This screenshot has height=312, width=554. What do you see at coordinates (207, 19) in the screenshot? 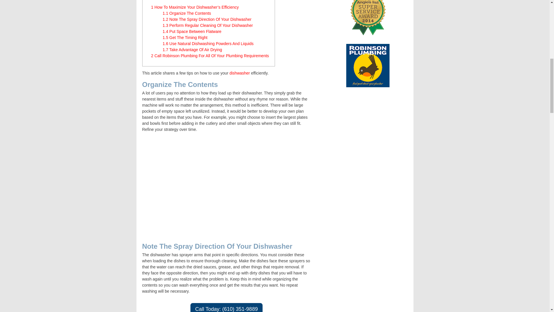
I see `1.2 Note The Spray Direction Of Your Dishwasher` at bounding box center [207, 19].